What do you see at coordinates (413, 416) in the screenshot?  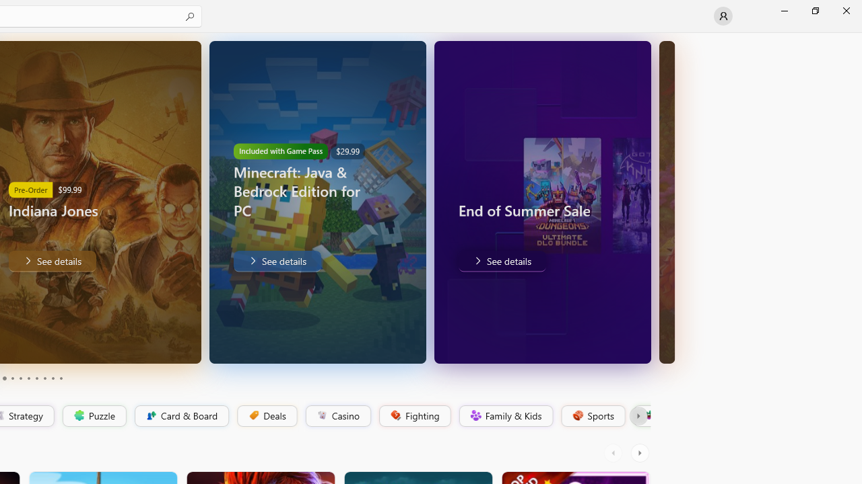 I see `Fighting` at bounding box center [413, 416].